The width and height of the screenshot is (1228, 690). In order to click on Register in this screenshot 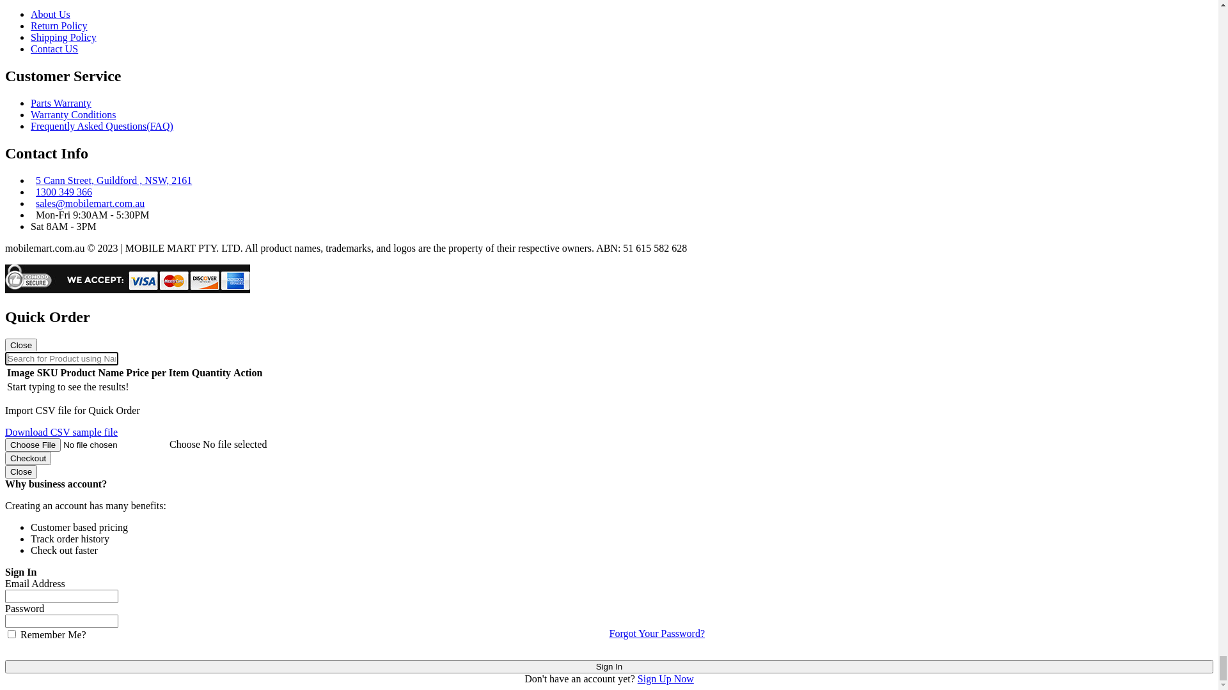, I will do `click(22, 199)`.